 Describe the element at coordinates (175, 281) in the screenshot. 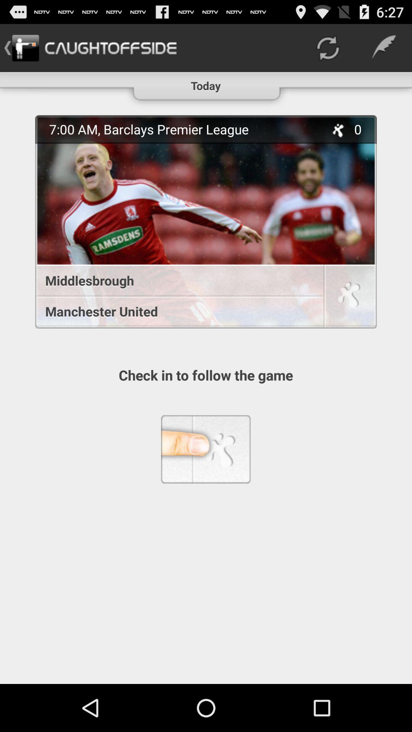

I see `open app above manchester united item` at that location.